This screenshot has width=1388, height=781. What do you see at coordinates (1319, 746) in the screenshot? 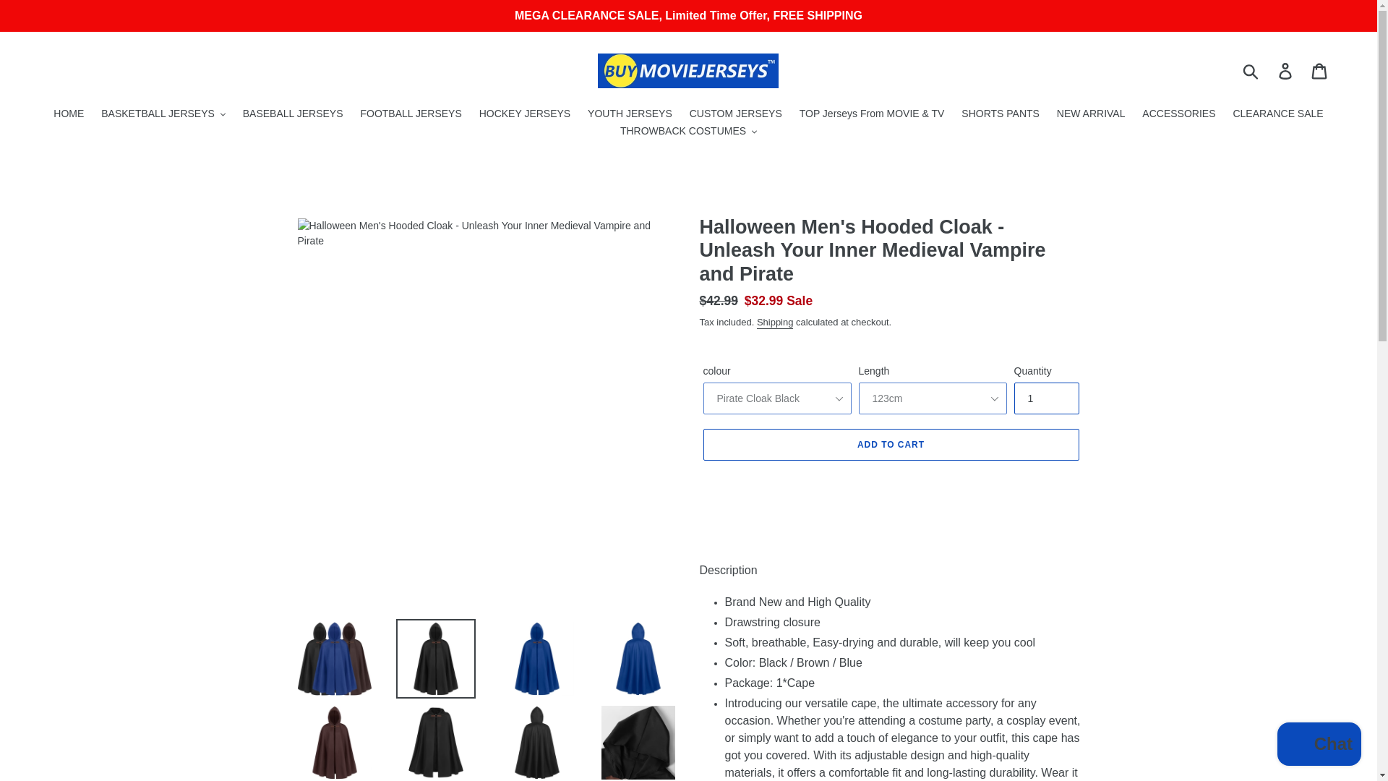
I see `Shopify online store chat` at bounding box center [1319, 746].